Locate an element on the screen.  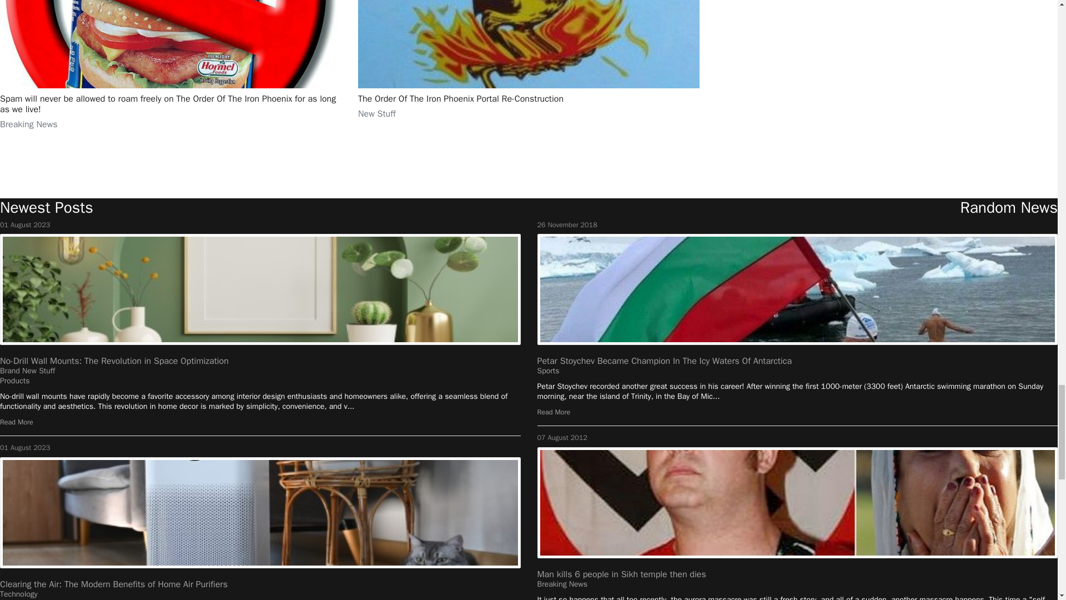
Man kills 6 people in Sikh temple then dies is located at coordinates (621, 574).